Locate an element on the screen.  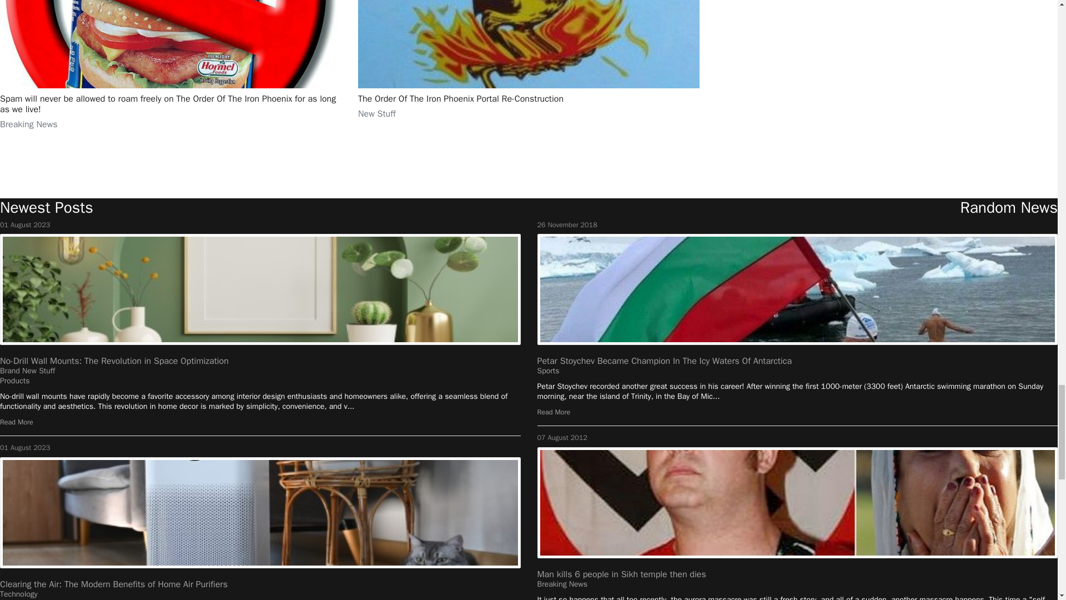
Man kills 6 people in Sikh temple then dies is located at coordinates (621, 574).